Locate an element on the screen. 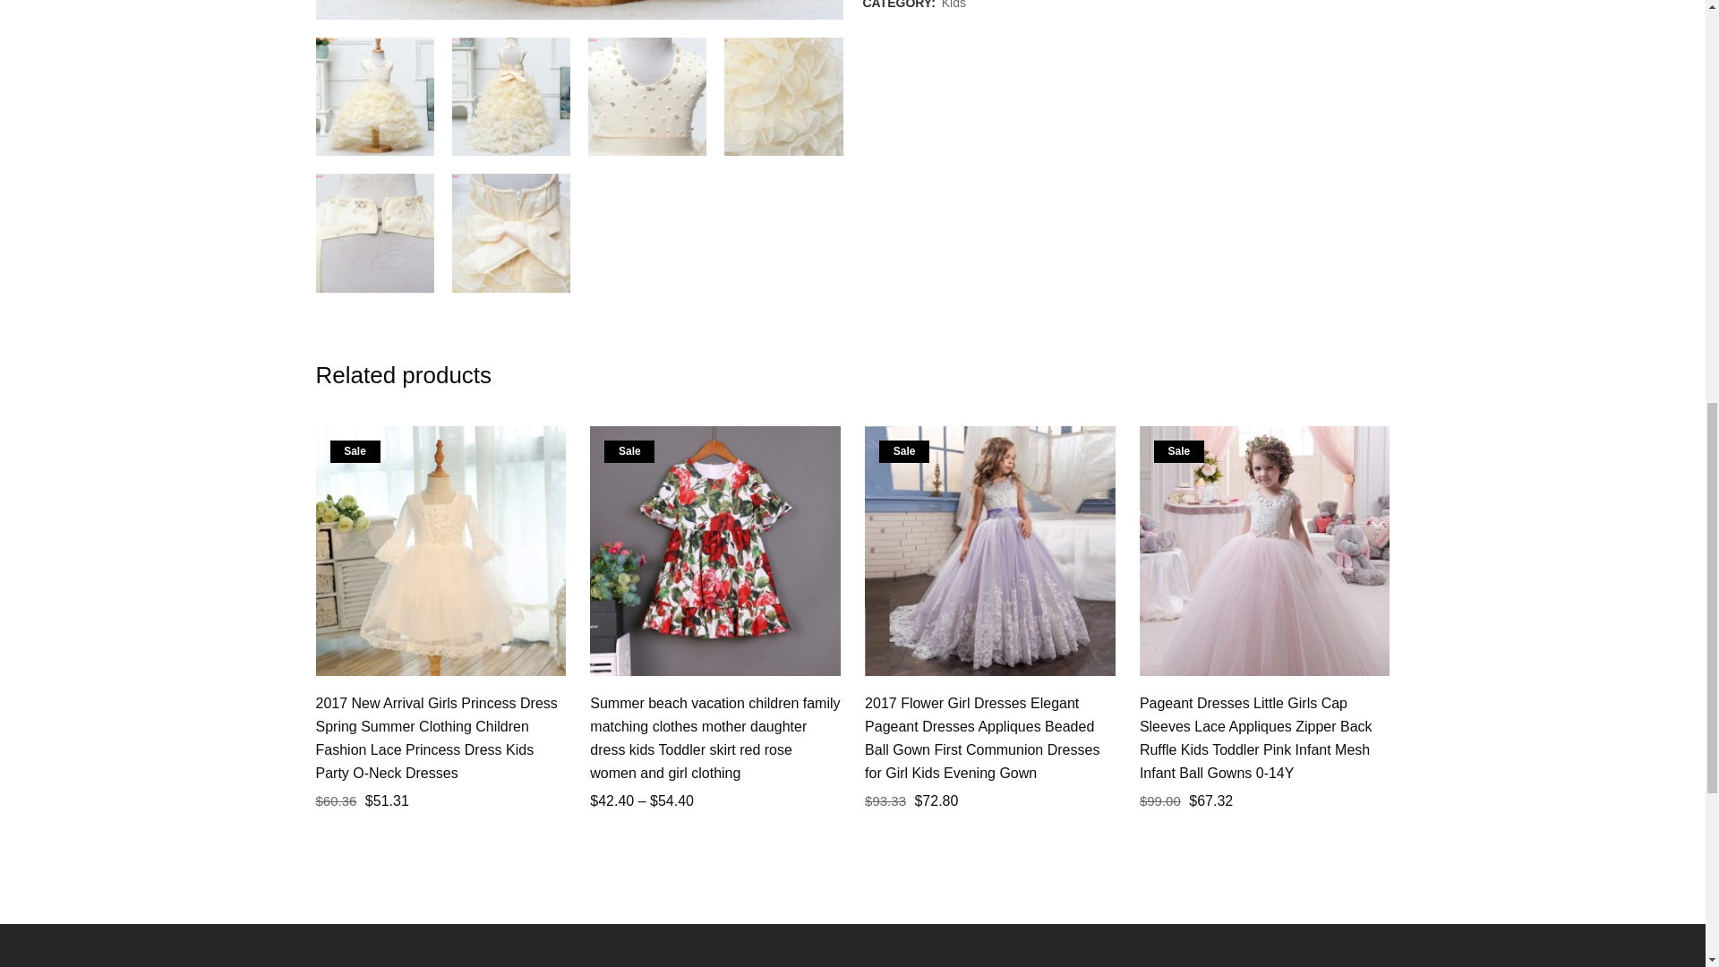 The height and width of the screenshot is (967, 1719). 8389-152236621caab5082d1026441b04c299.jpg is located at coordinates (373, 233).